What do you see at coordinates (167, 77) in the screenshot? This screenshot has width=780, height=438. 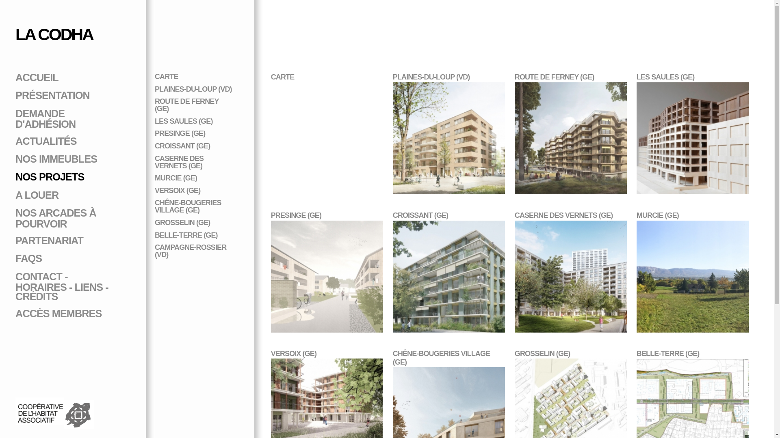 I see `CARTE` at bounding box center [167, 77].